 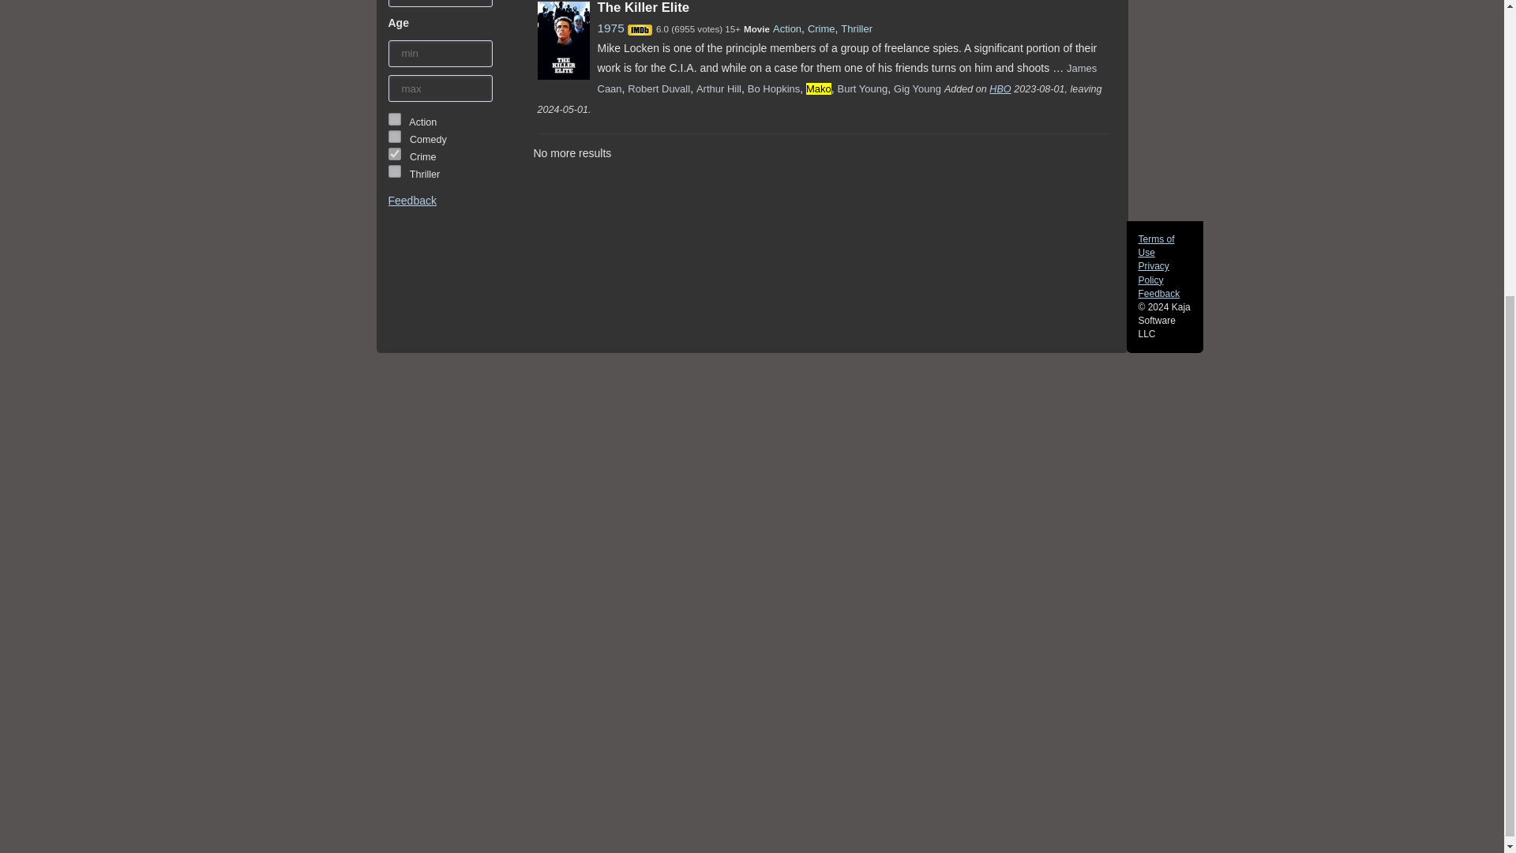 I want to click on Comedy, so click(x=395, y=137).